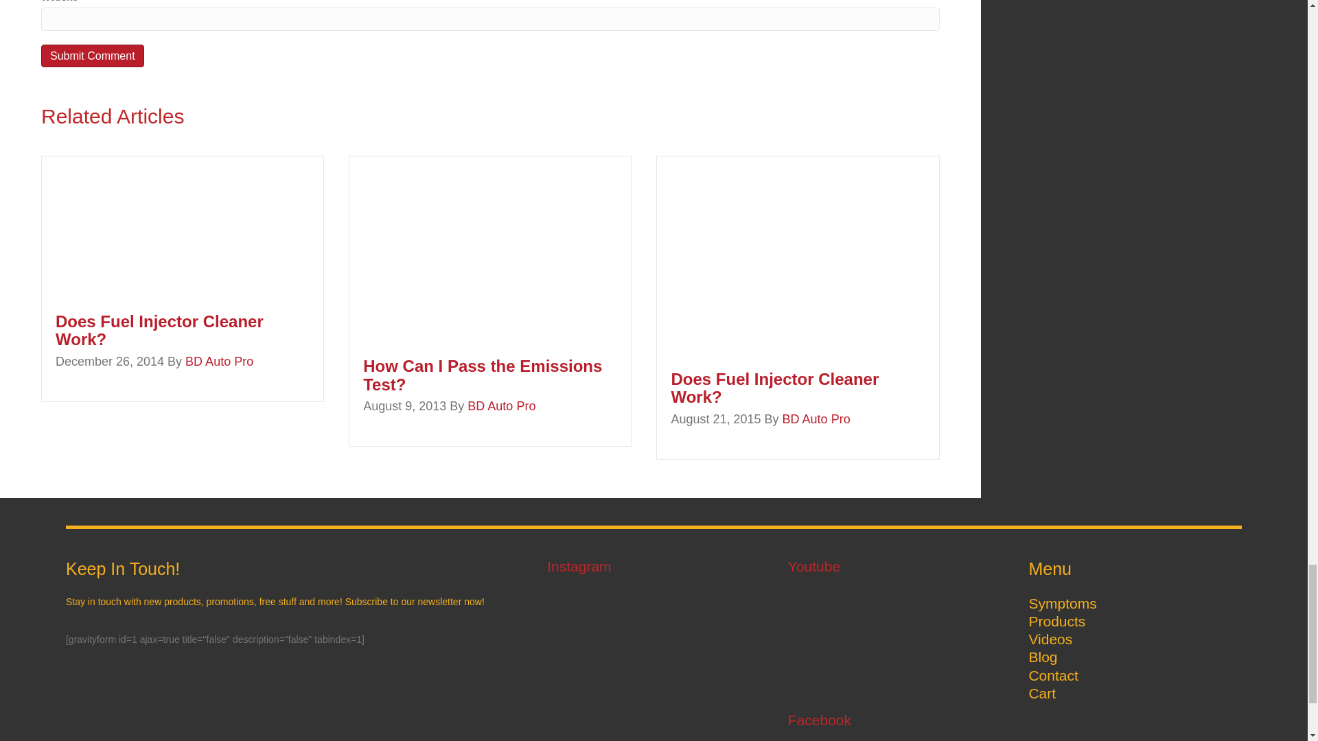 The width and height of the screenshot is (1318, 741). I want to click on Does Fuel Injector Cleaner Work?, so click(144, 226).